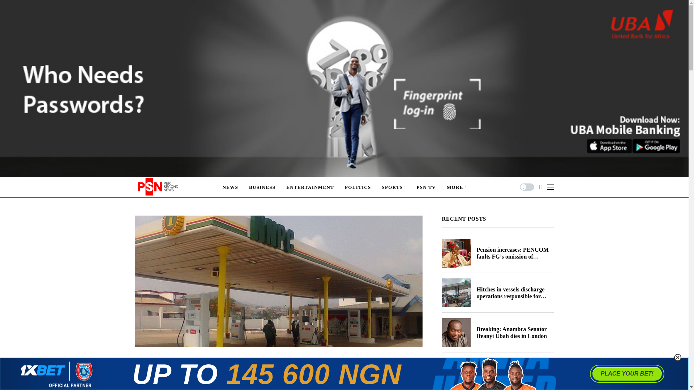  What do you see at coordinates (426, 187) in the screenshot?
I see `PSN TV` at bounding box center [426, 187].